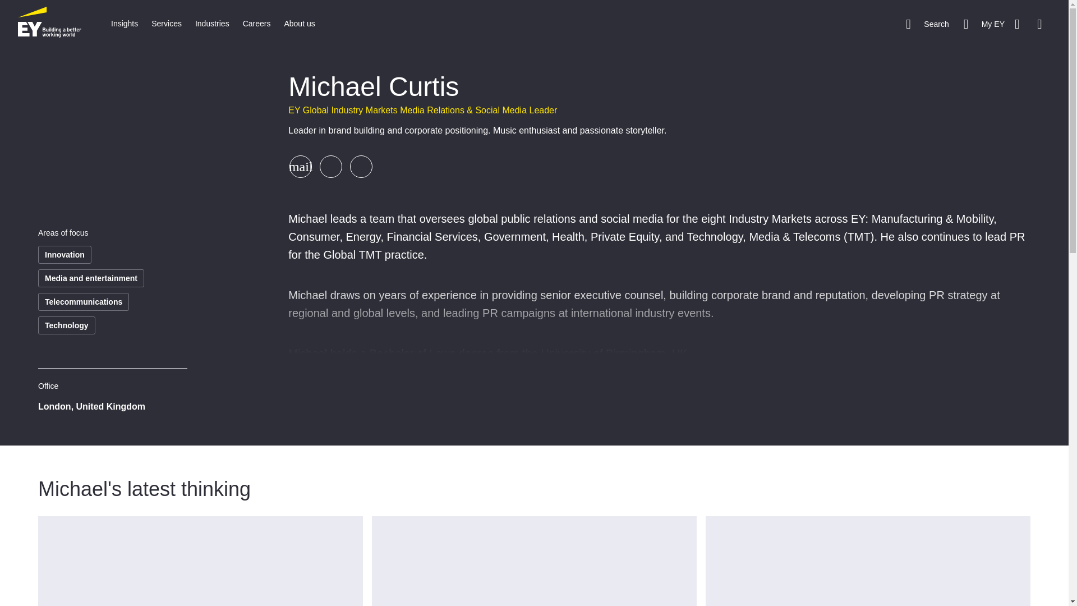 The image size is (1077, 606). Describe the element at coordinates (927, 24) in the screenshot. I see `Open search` at that location.